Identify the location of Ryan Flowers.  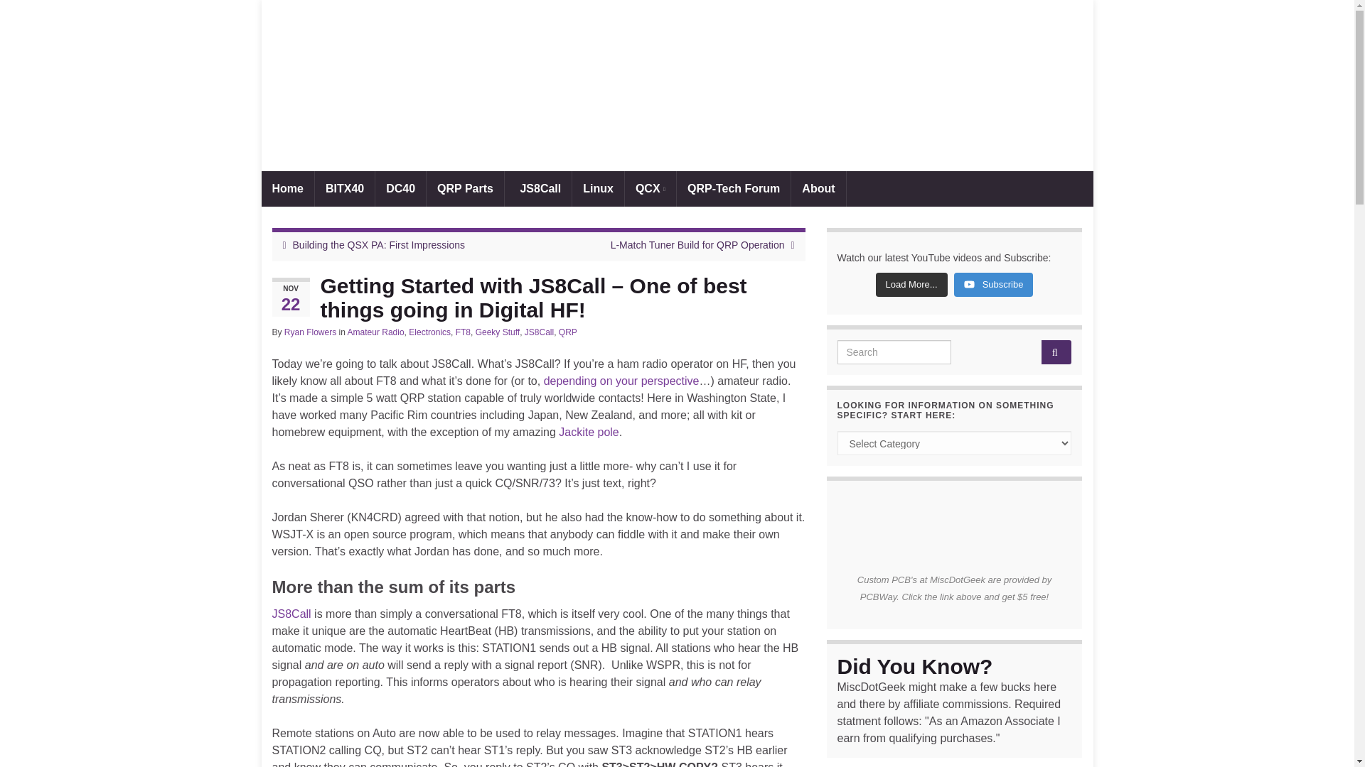
(310, 332).